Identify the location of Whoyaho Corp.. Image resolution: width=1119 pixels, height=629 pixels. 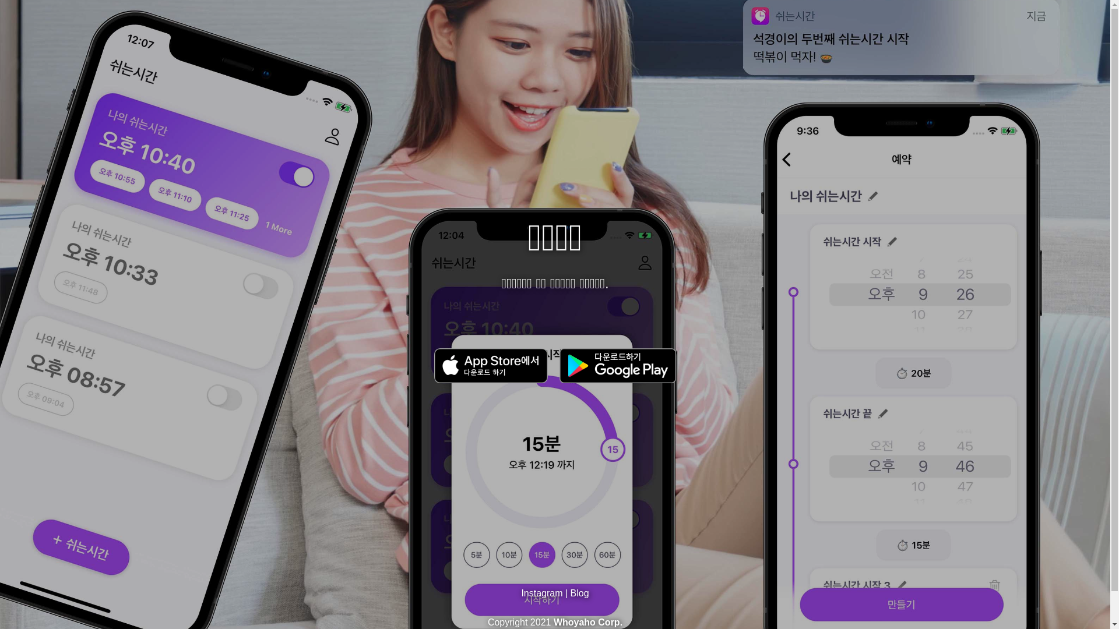
(588, 622).